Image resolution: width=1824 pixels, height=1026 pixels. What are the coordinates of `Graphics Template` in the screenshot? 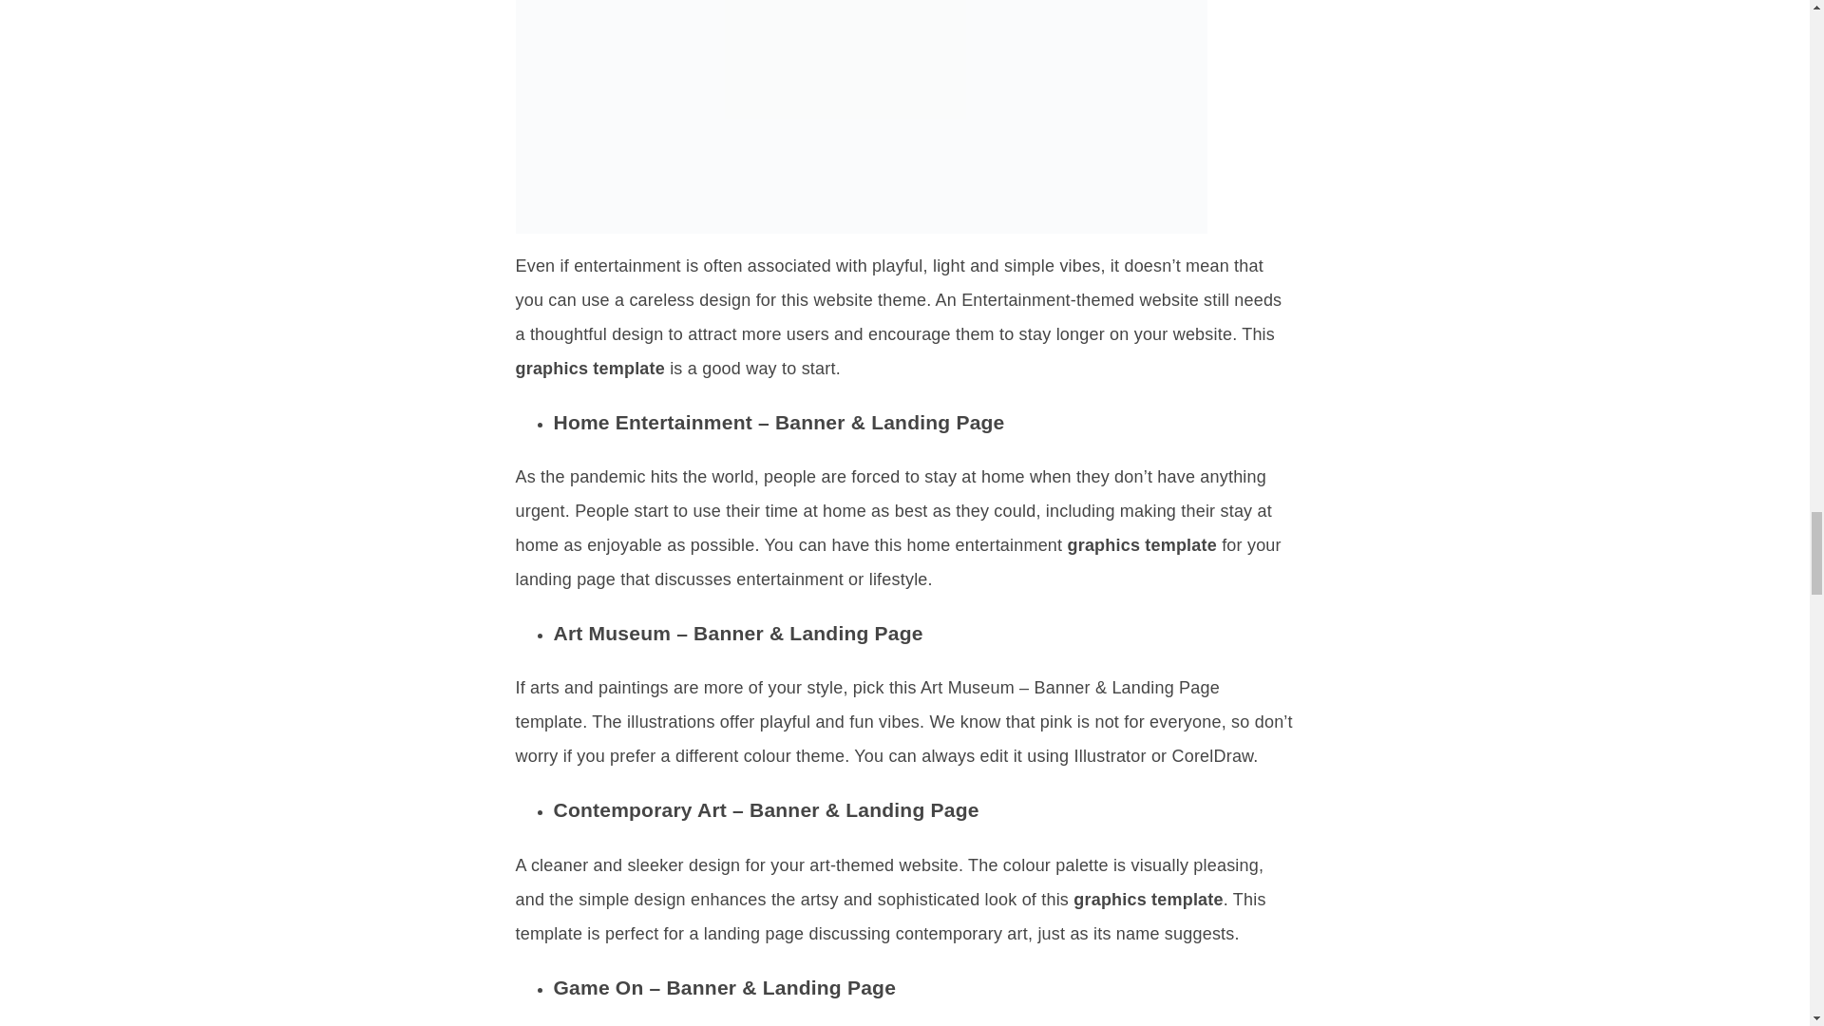 It's located at (860, 117).